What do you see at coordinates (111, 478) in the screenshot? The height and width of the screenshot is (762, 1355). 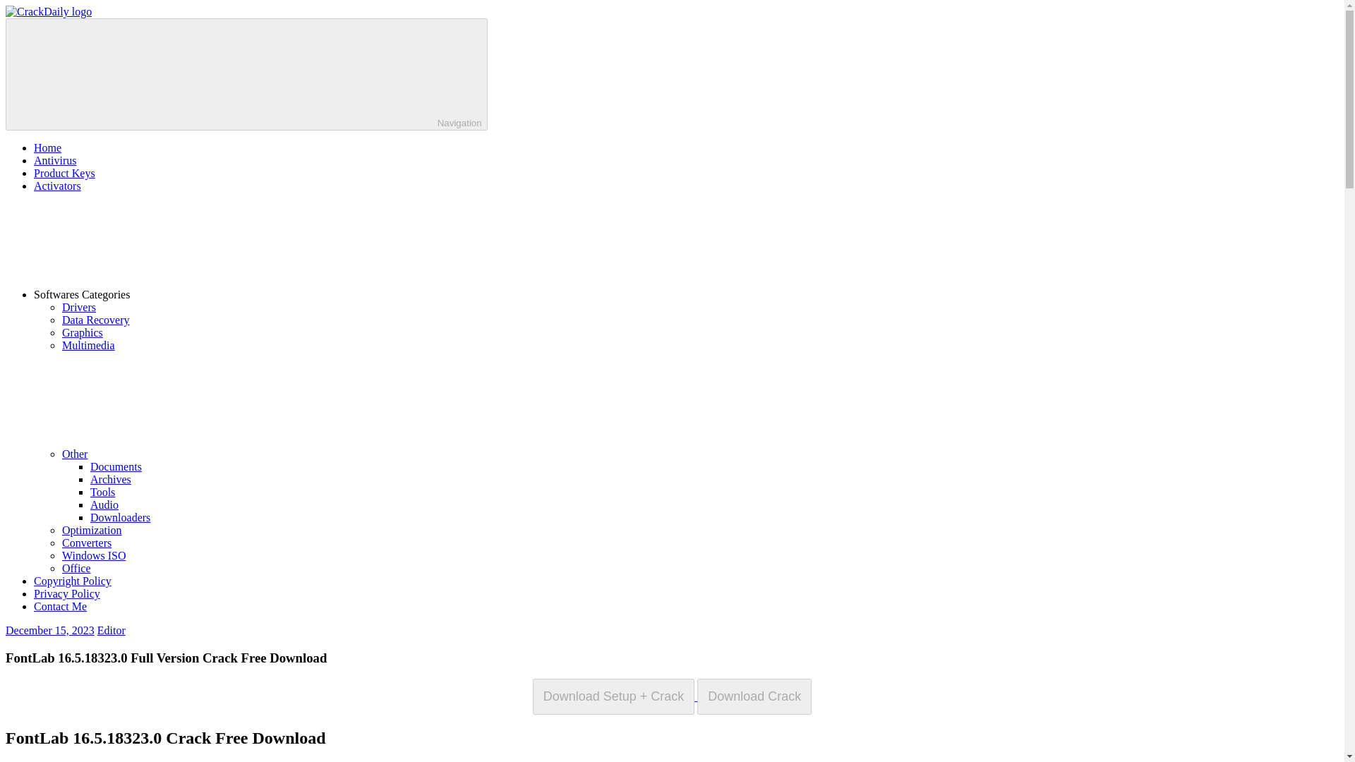 I see `Archives` at bounding box center [111, 478].